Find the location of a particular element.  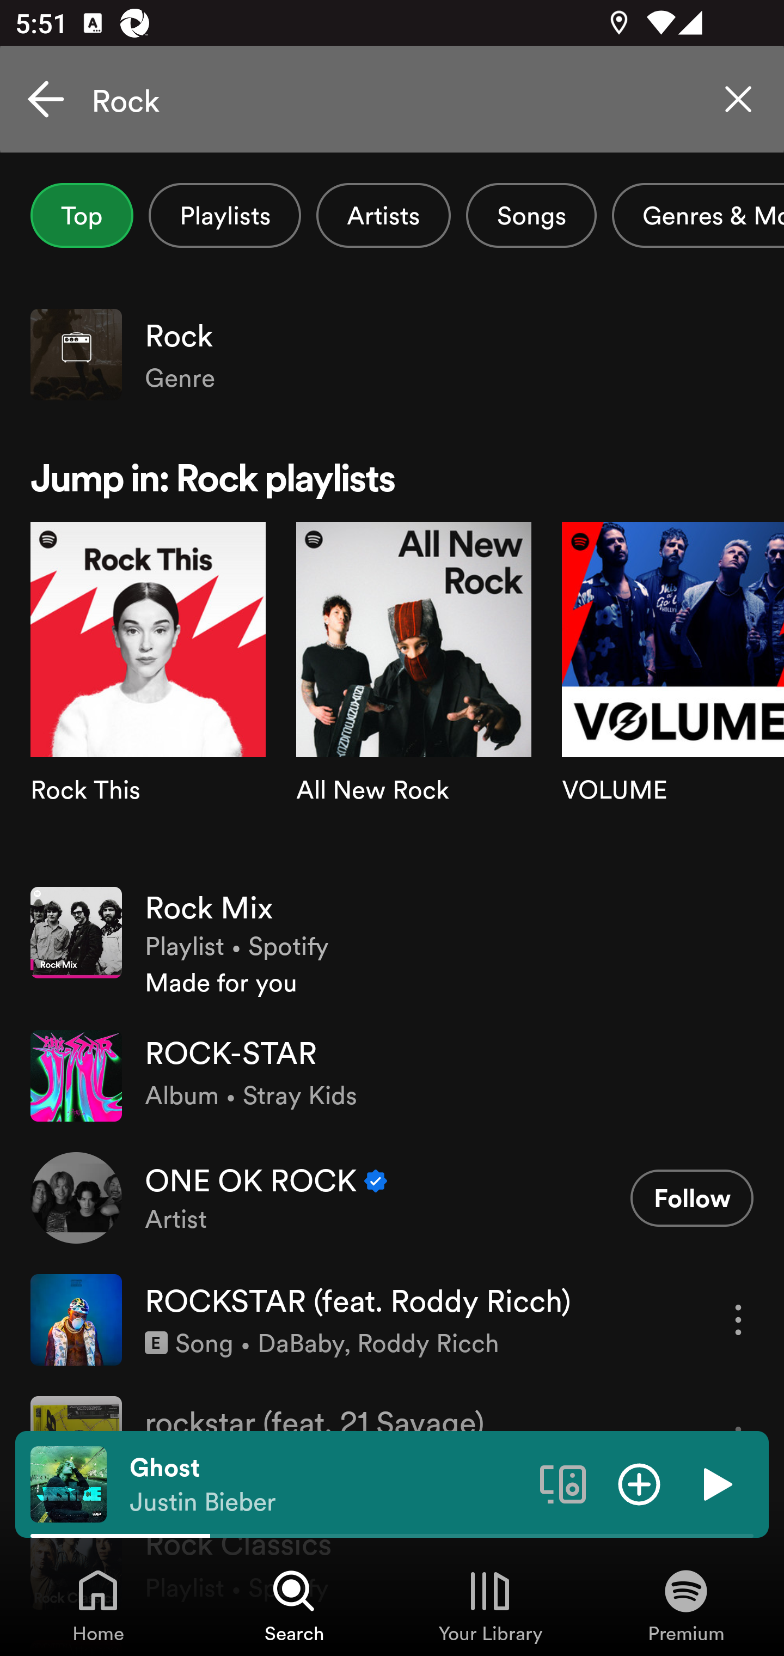

Search card image Rock This is located at coordinates (148, 696).